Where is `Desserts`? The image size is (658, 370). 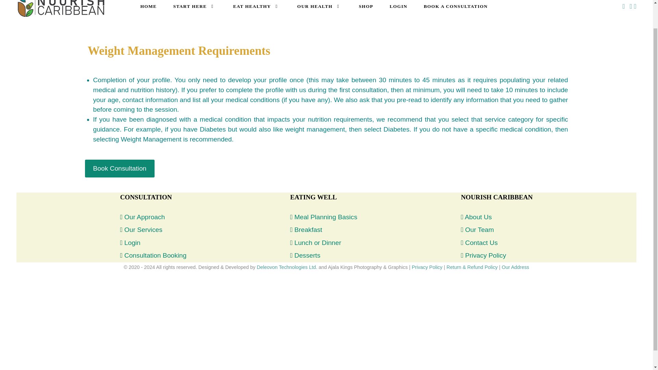
Desserts is located at coordinates (307, 256).